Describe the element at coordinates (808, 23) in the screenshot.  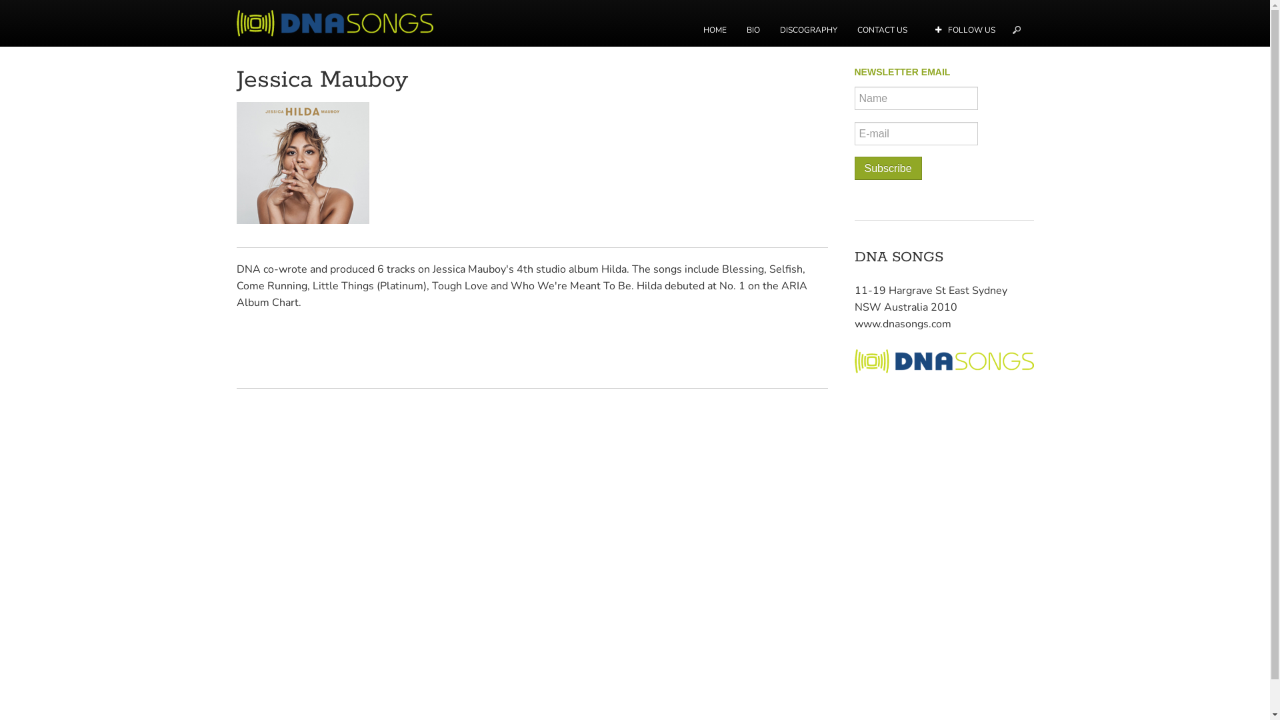
I see `DISCOGRAPHY` at that location.